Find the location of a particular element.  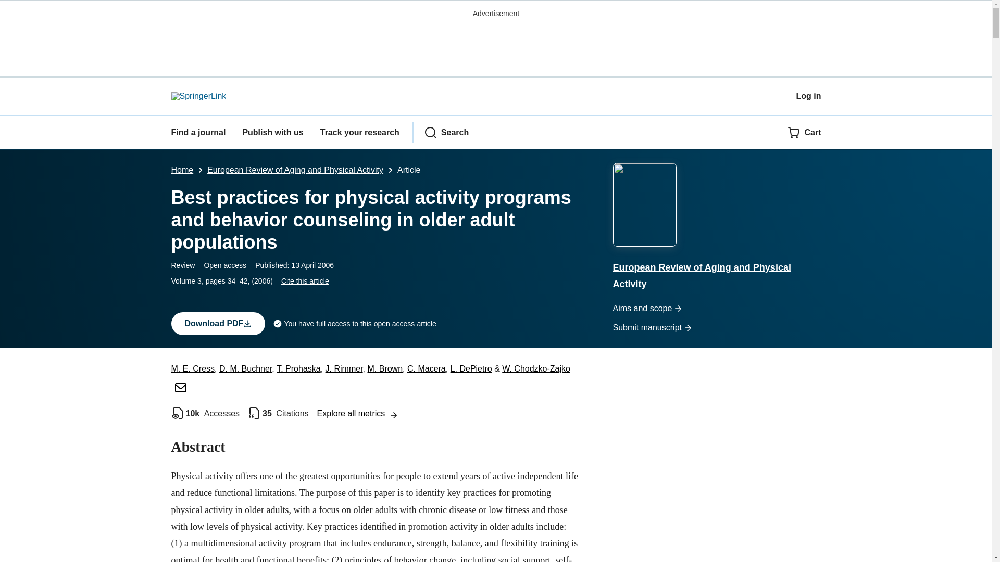

Explore all metrics is located at coordinates (357, 413).